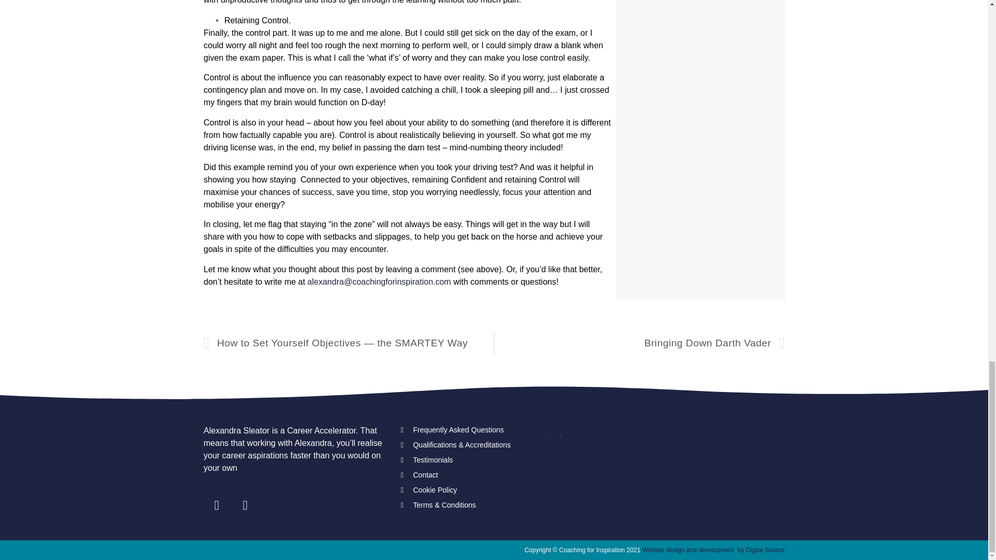  I want to click on Frequently Asked Questions, so click(467, 430).